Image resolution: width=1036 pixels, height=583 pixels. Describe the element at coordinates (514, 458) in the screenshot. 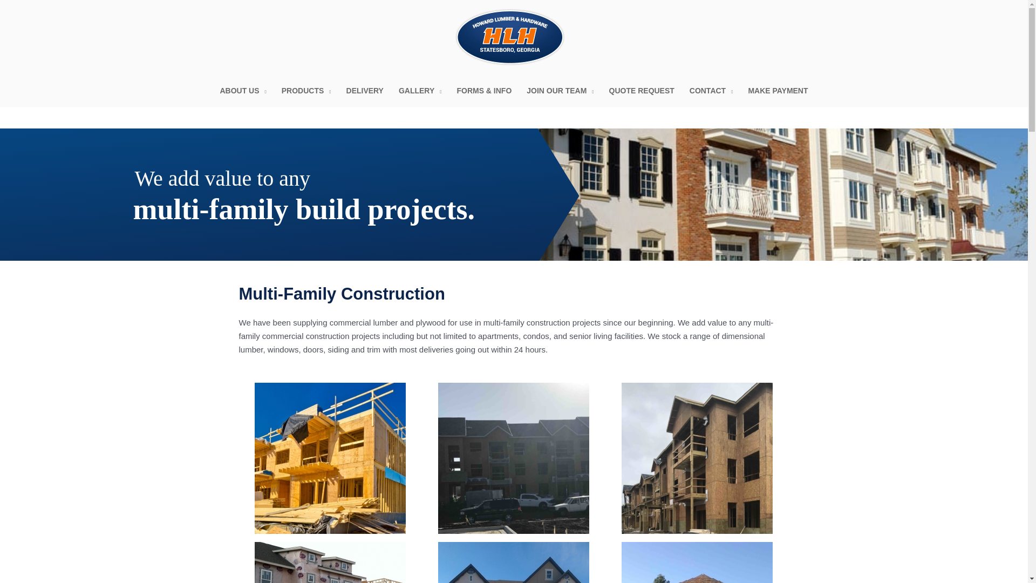

I see `IMG 1736` at that location.